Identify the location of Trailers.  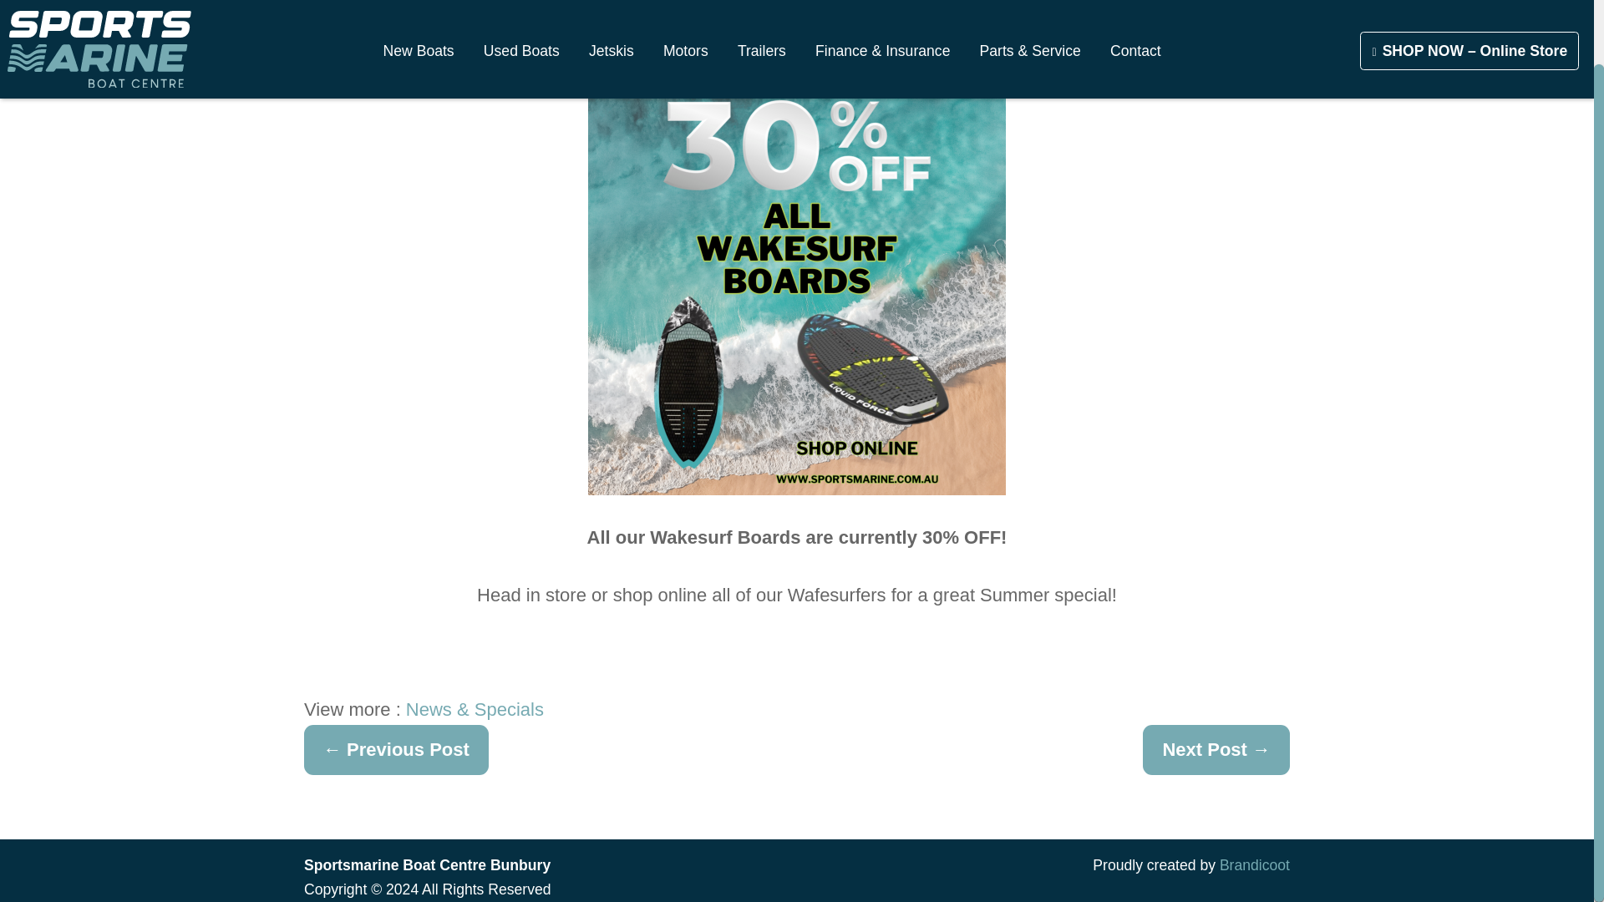
(762, 15).